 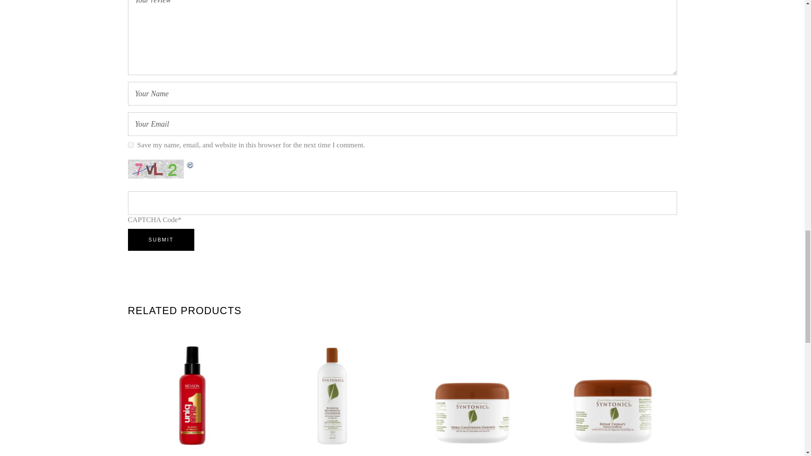 I want to click on Refresh, so click(x=190, y=164).